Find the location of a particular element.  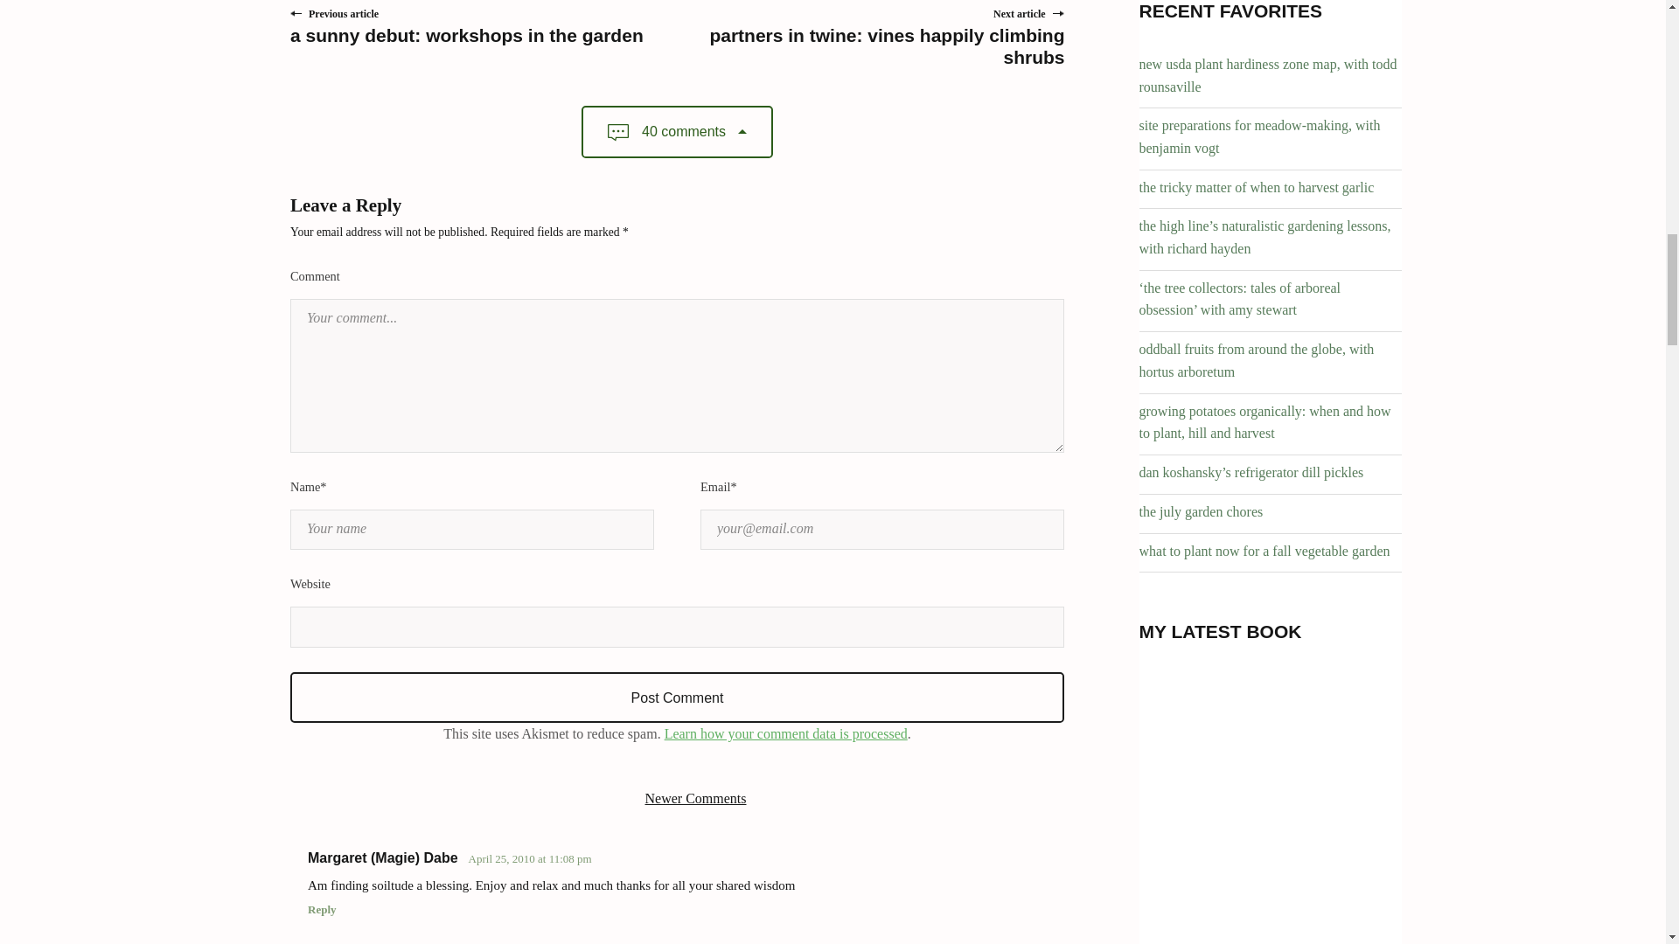

April 25, 2010 at 11:08 pm is located at coordinates (530, 858).